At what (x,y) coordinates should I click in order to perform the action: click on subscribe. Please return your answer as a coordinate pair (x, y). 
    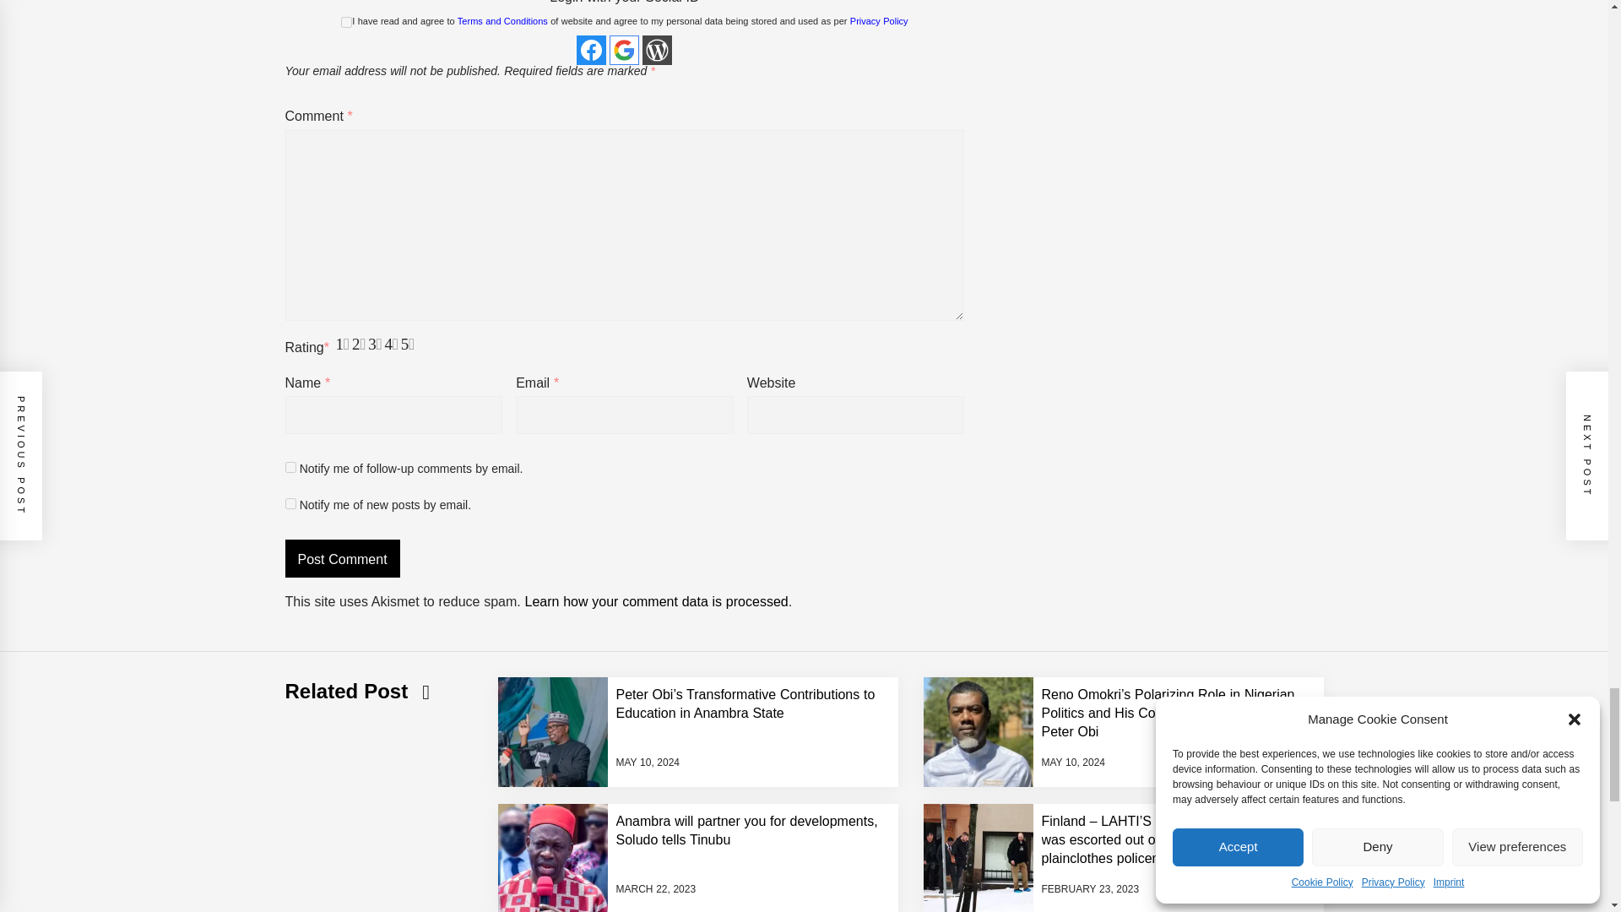
    Looking at the image, I should click on (290, 503).